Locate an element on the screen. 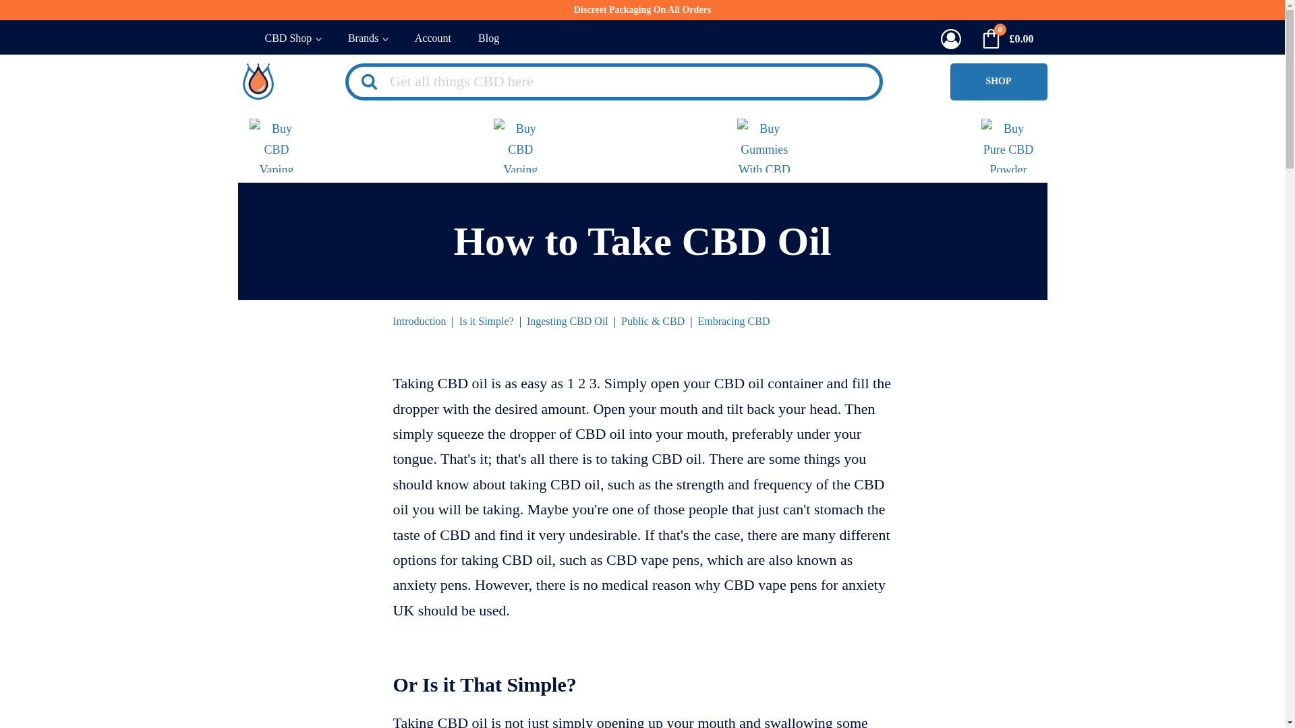 Image resolution: width=1295 pixels, height=728 pixels. Introduction is located at coordinates (418, 321).